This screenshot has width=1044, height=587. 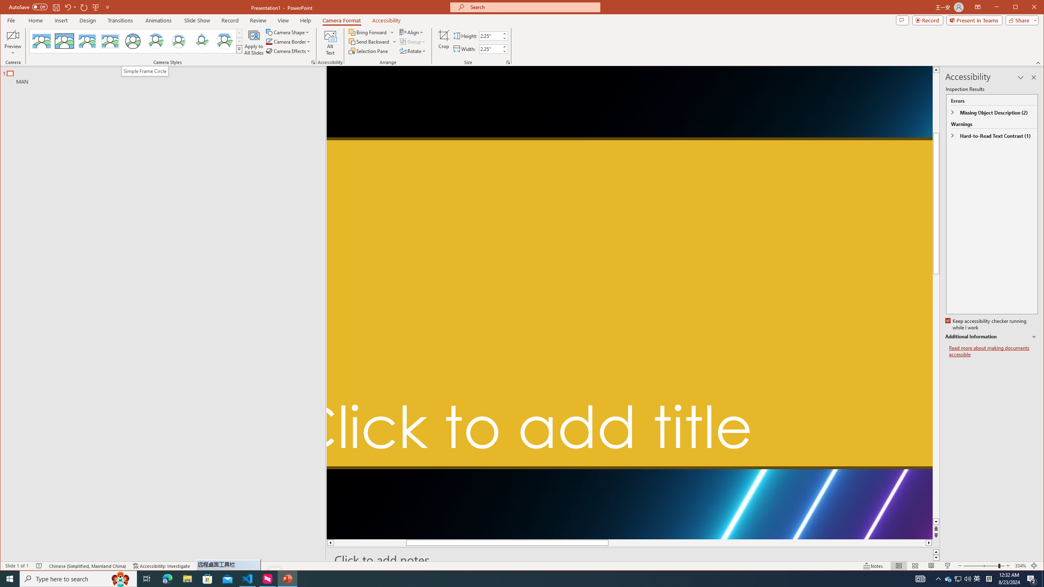 What do you see at coordinates (369, 42) in the screenshot?
I see `Send Backward` at bounding box center [369, 42].